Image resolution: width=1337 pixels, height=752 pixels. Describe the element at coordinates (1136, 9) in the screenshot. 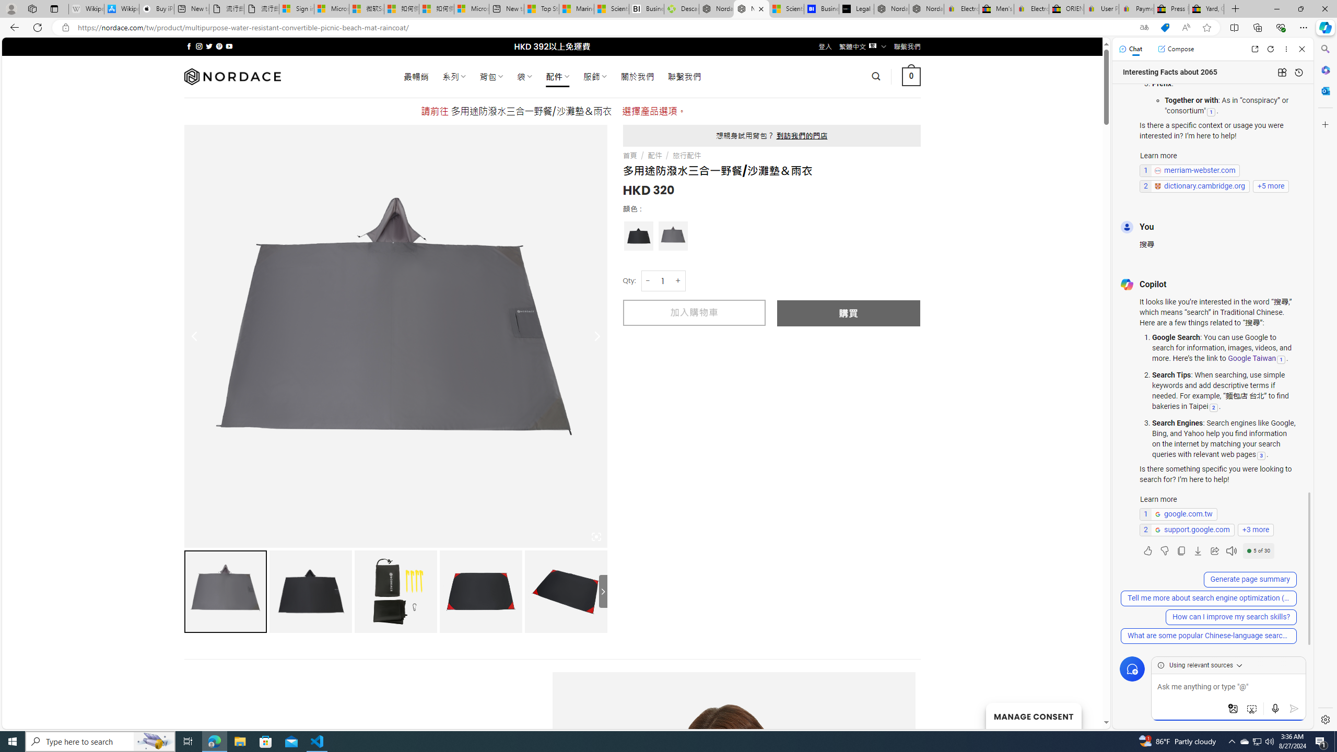

I see `Payments Terms of Use | eBay.com` at that location.